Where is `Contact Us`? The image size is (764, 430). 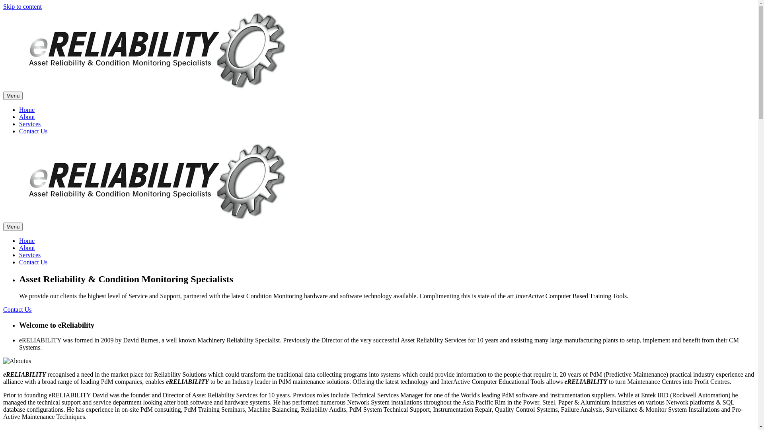
Contact Us is located at coordinates (33, 131).